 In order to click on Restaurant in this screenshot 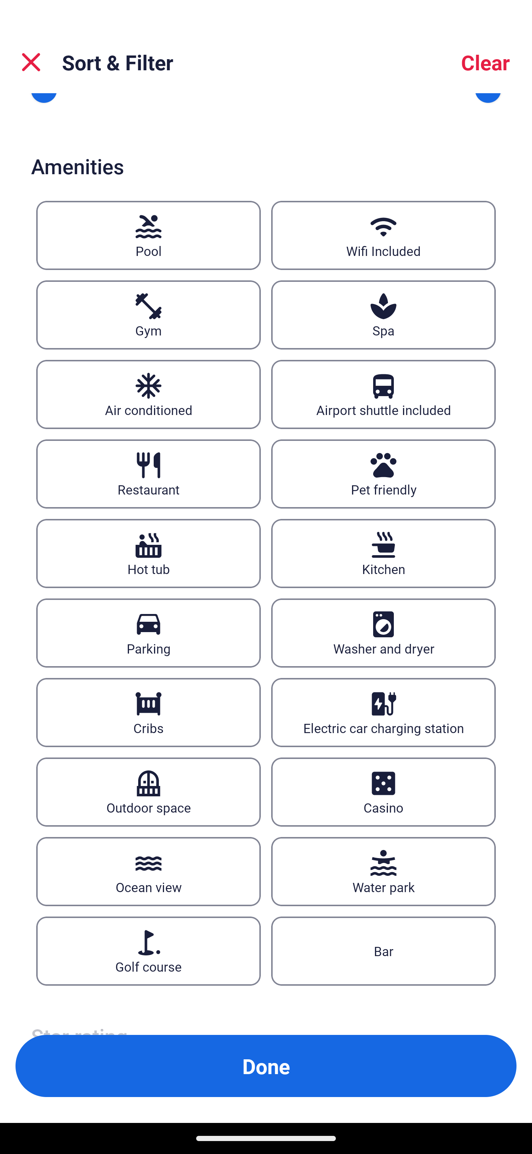, I will do `click(148, 474)`.